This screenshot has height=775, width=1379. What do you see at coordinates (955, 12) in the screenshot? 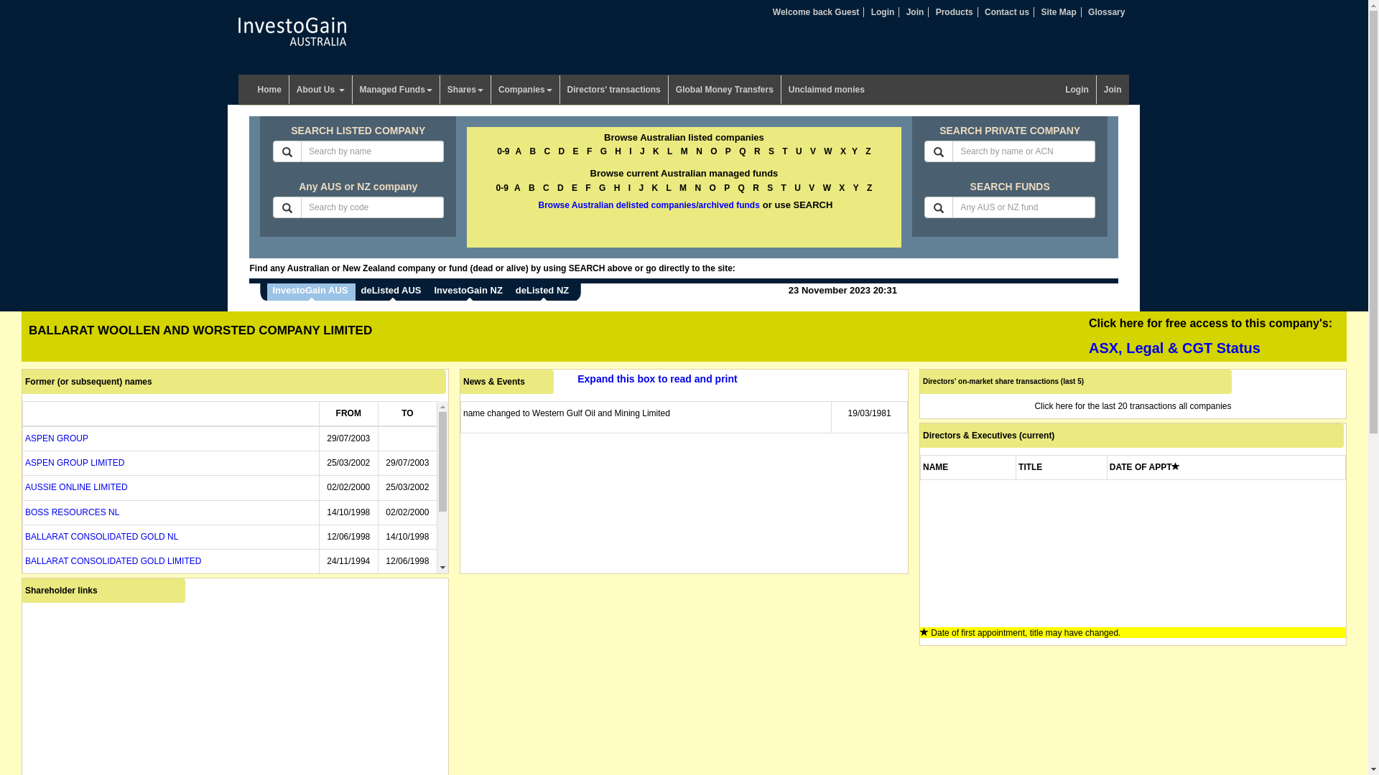
I see `Products` at bounding box center [955, 12].